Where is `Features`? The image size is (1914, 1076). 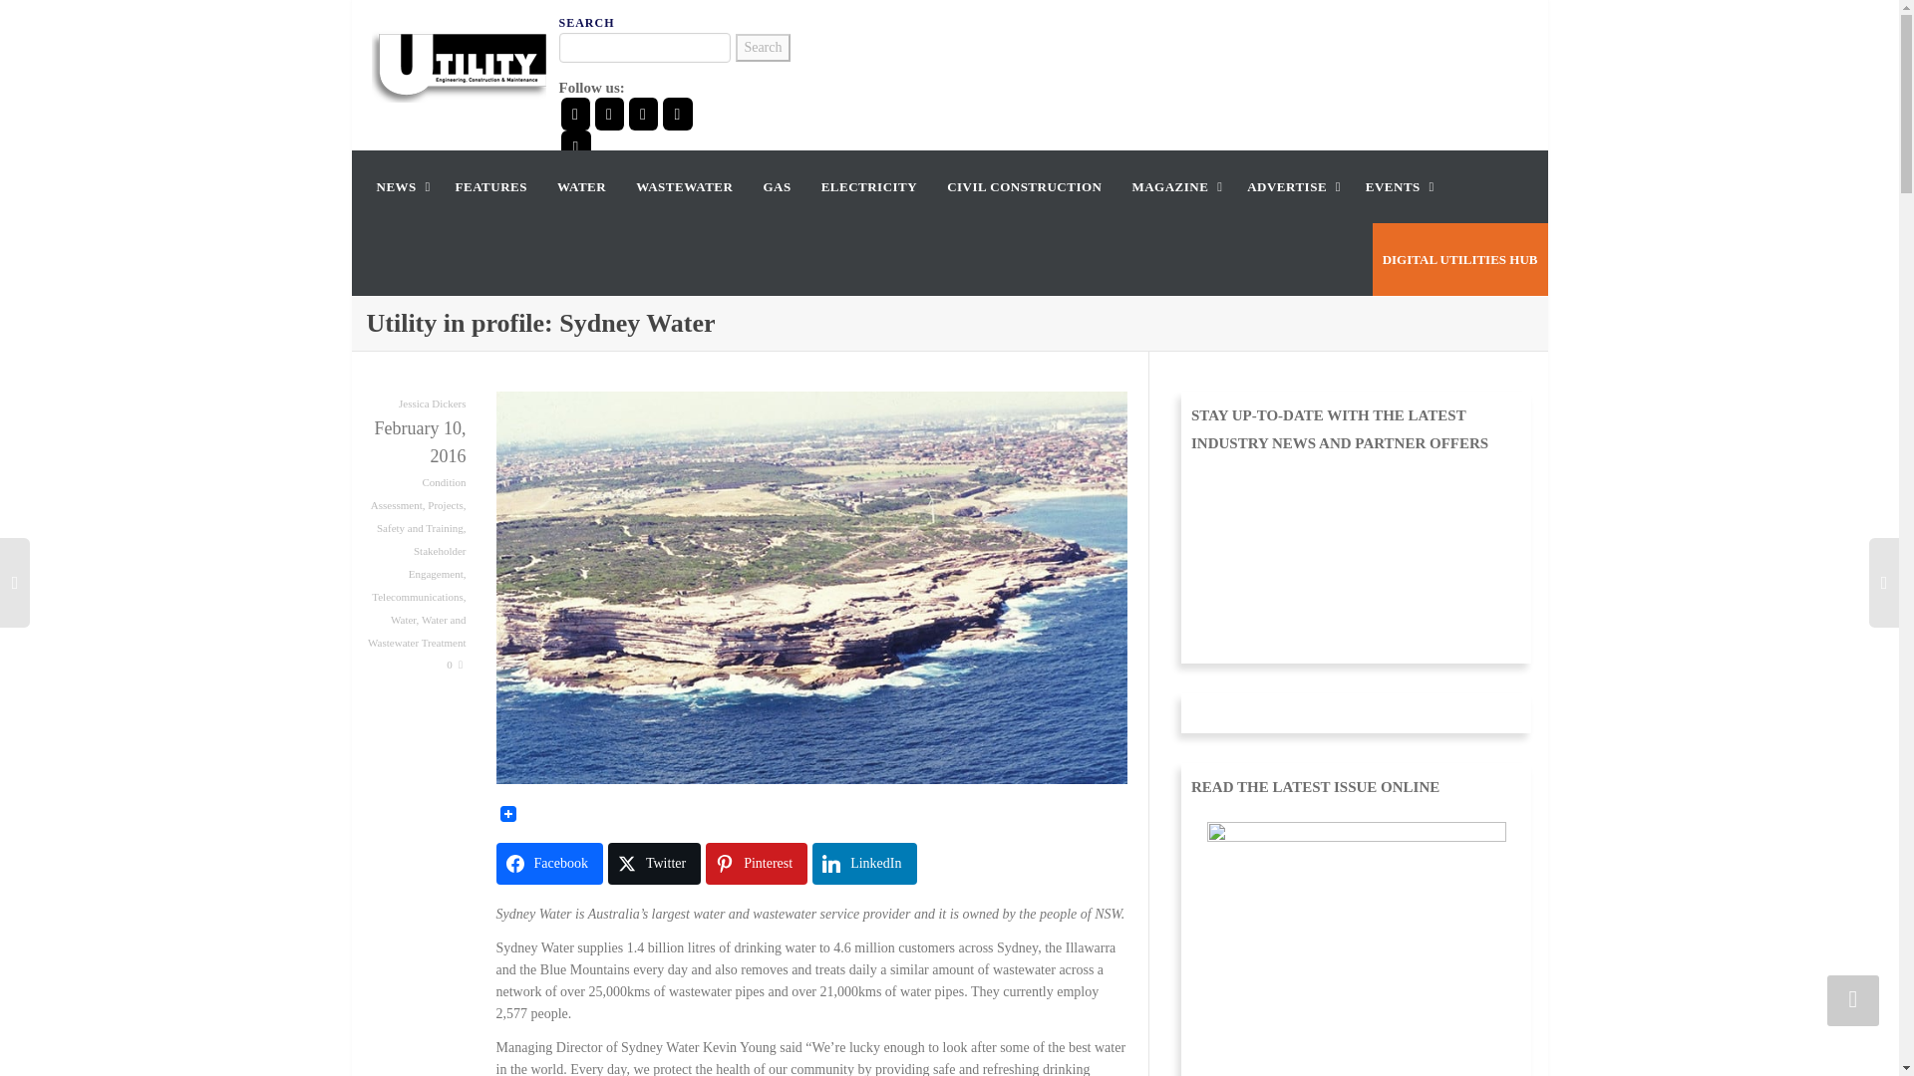
Features is located at coordinates (490, 186).